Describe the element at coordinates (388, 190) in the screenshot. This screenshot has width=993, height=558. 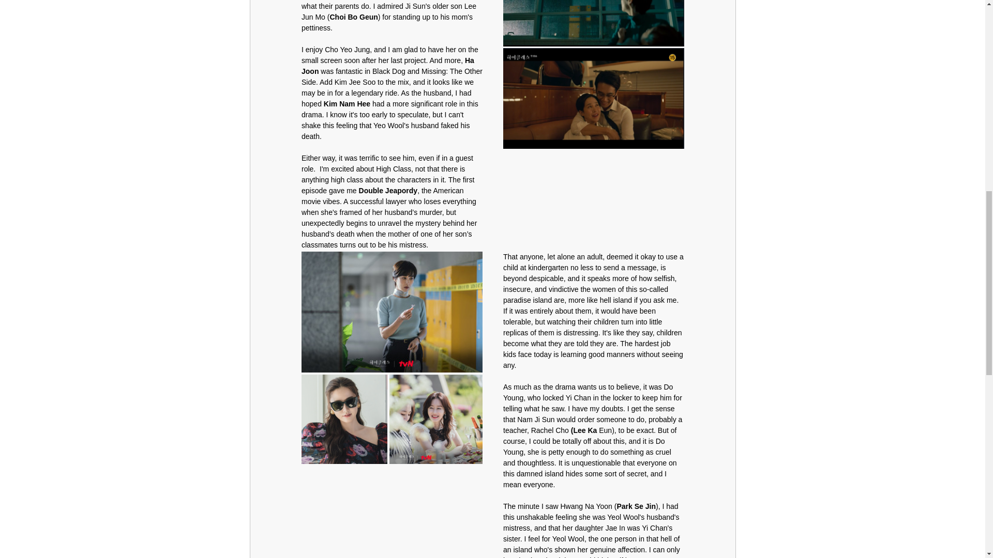
I see `Double Jeapordy` at that location.